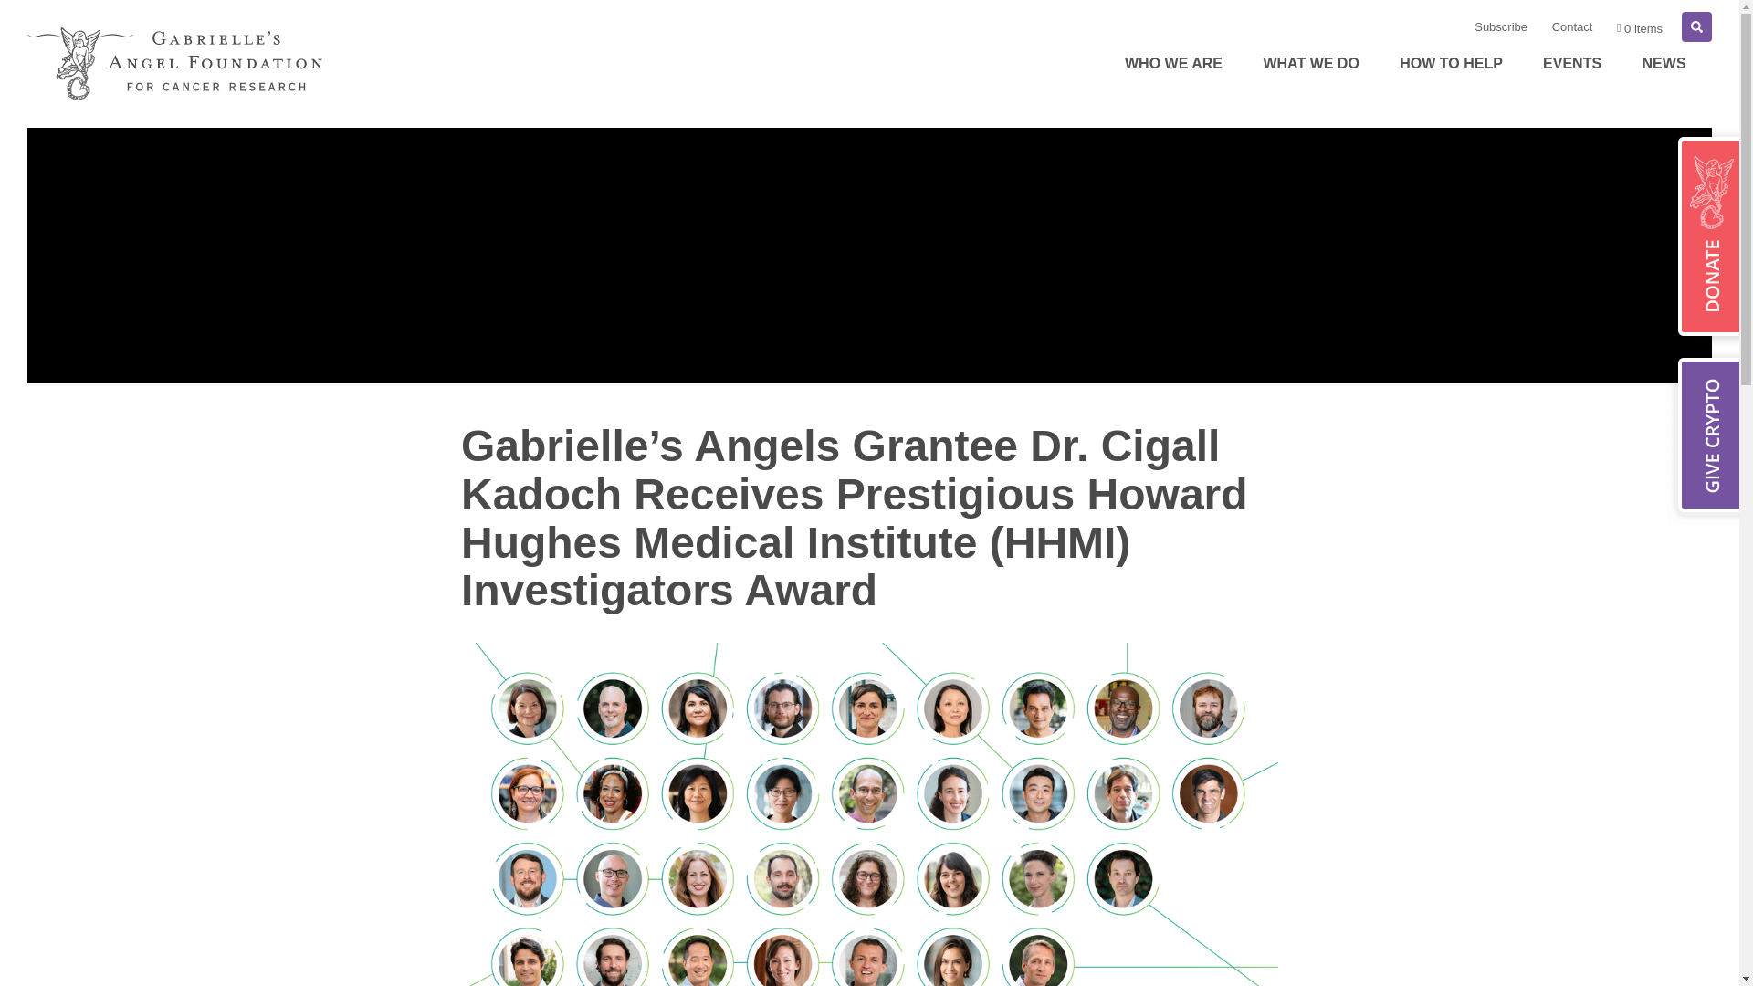 The width and height of the screenshot is (1753, 986). Describe the element at coordinates (1456, 64) in the screenshot. I see `HOW TO HELP ` at that location.